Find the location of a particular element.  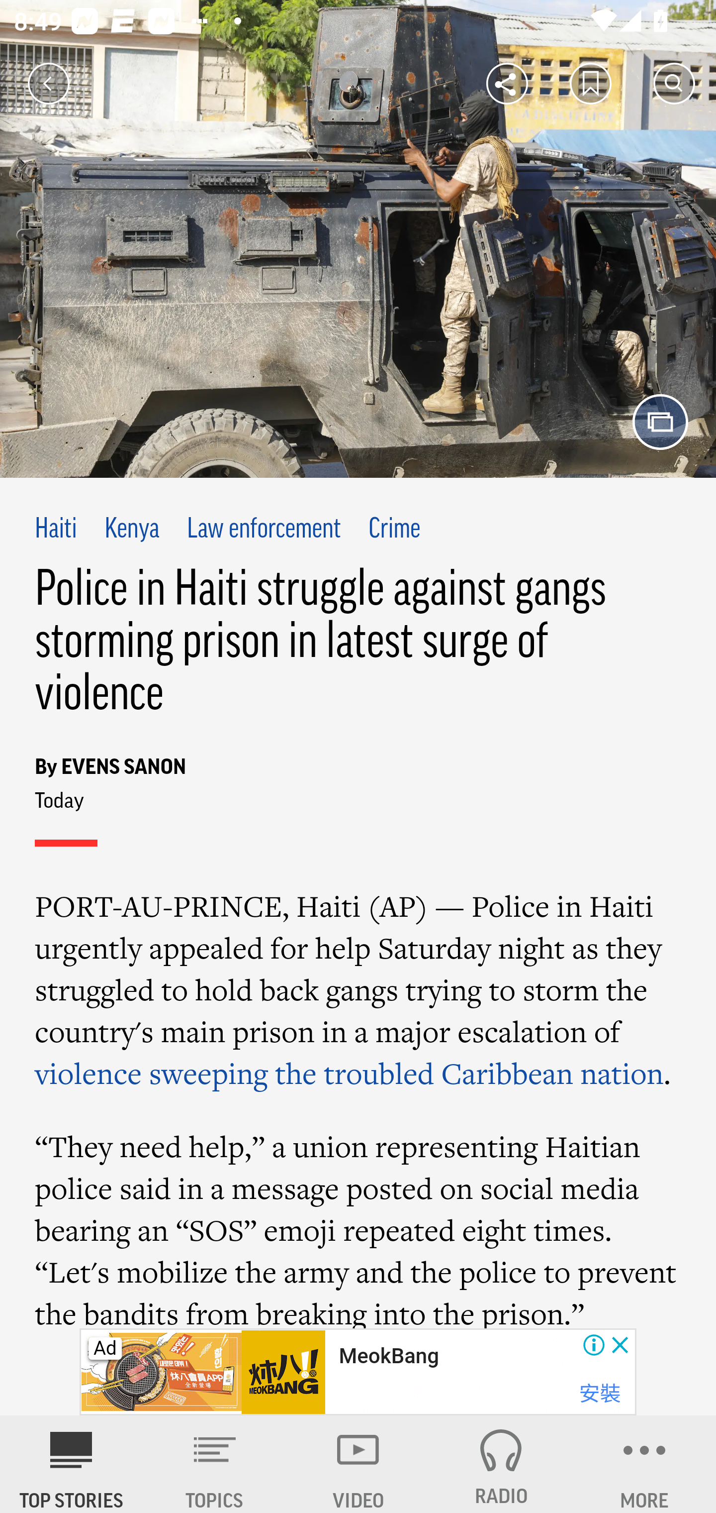

RADIO is located at coordinates (501, 1464).